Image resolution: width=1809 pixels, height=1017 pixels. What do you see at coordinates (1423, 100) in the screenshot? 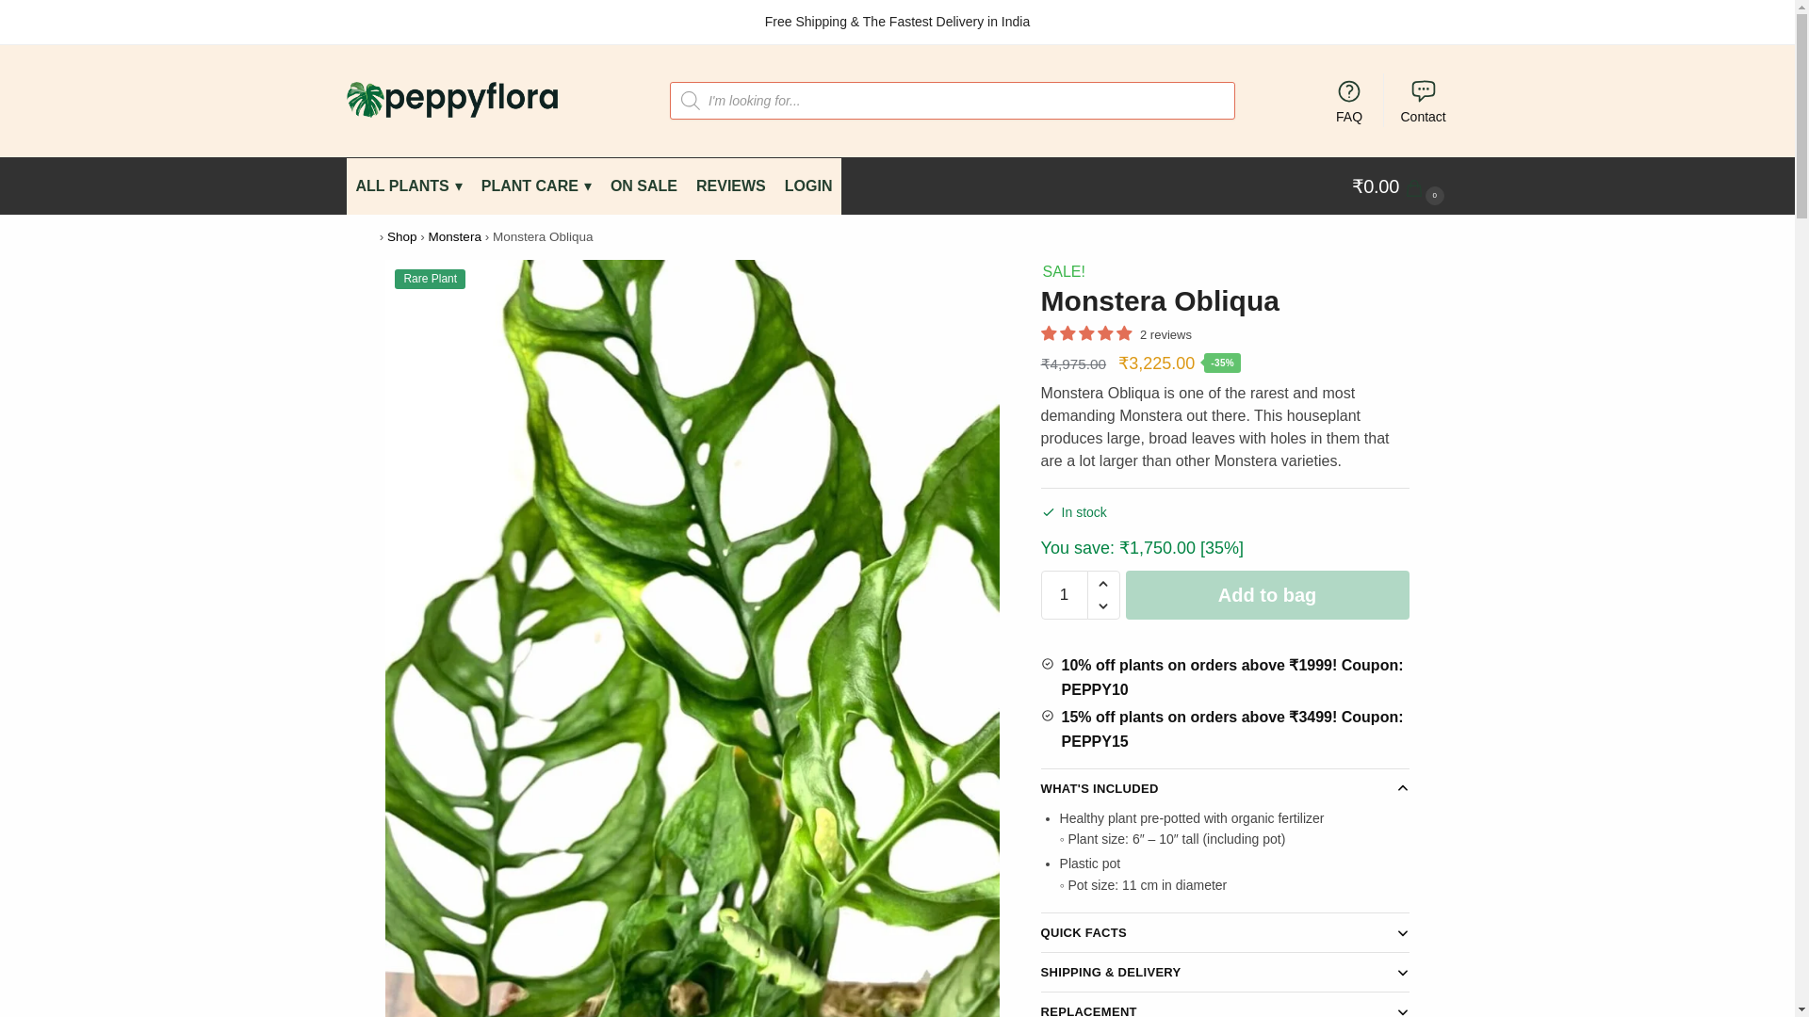
I see `Contact` at bounding box center [1423, 100].